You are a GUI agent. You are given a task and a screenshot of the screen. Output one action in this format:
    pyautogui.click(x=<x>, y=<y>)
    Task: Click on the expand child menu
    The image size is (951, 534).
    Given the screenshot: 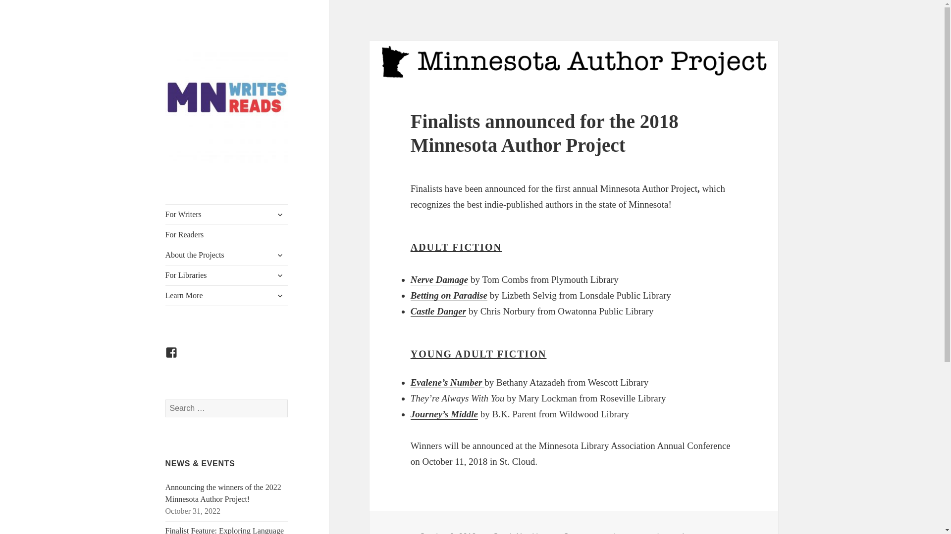 What is the action you would take?
    pyautogui.click(x=280, y=255)
    